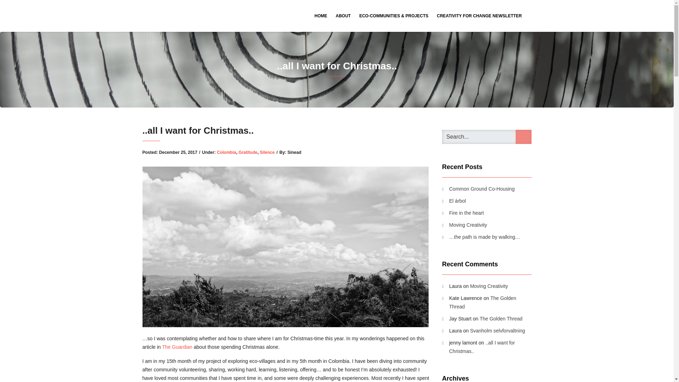 Image resolution: width=679 pixels, height=382 pixels. Describe the element at coordinates (177, 347) in the screenshot. I see `The Guardian` at that location.